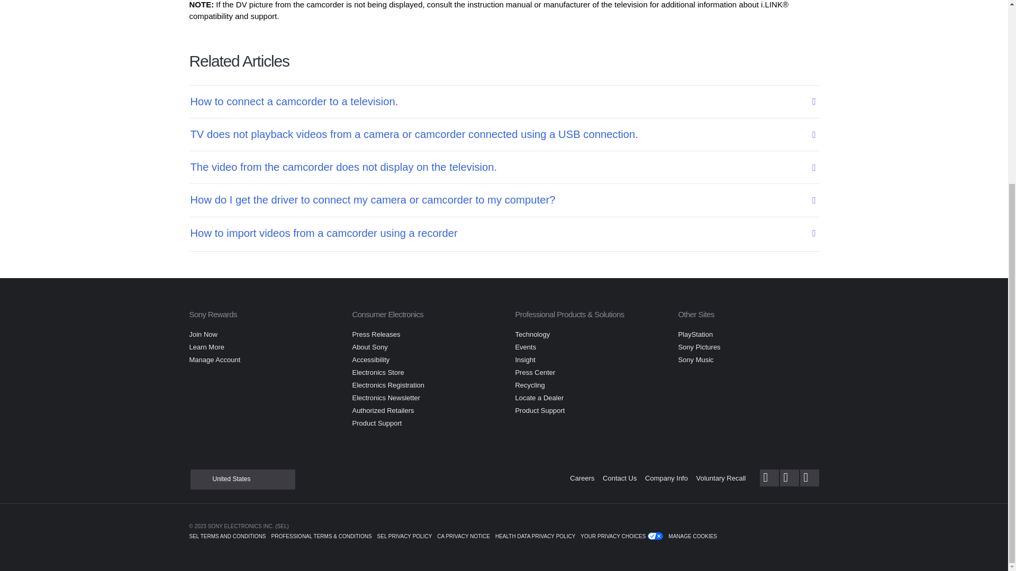 The width and height of the screenshot is (1016, 571). I want to click on Join Now, so click(203, 334).